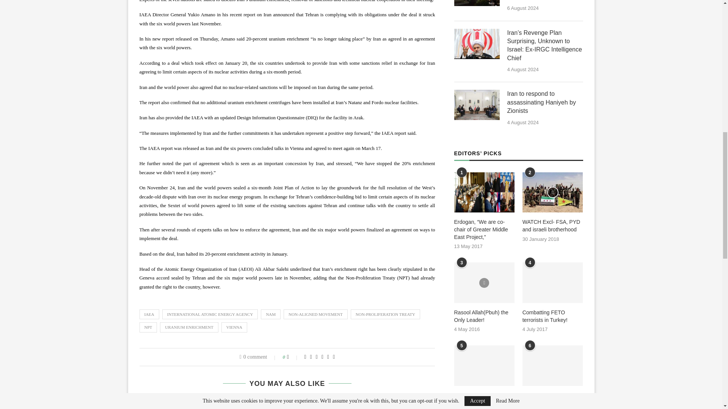 Image resolution: width=728 pixels, height=409 pixels. I want to click on Like, so click(293, 357).